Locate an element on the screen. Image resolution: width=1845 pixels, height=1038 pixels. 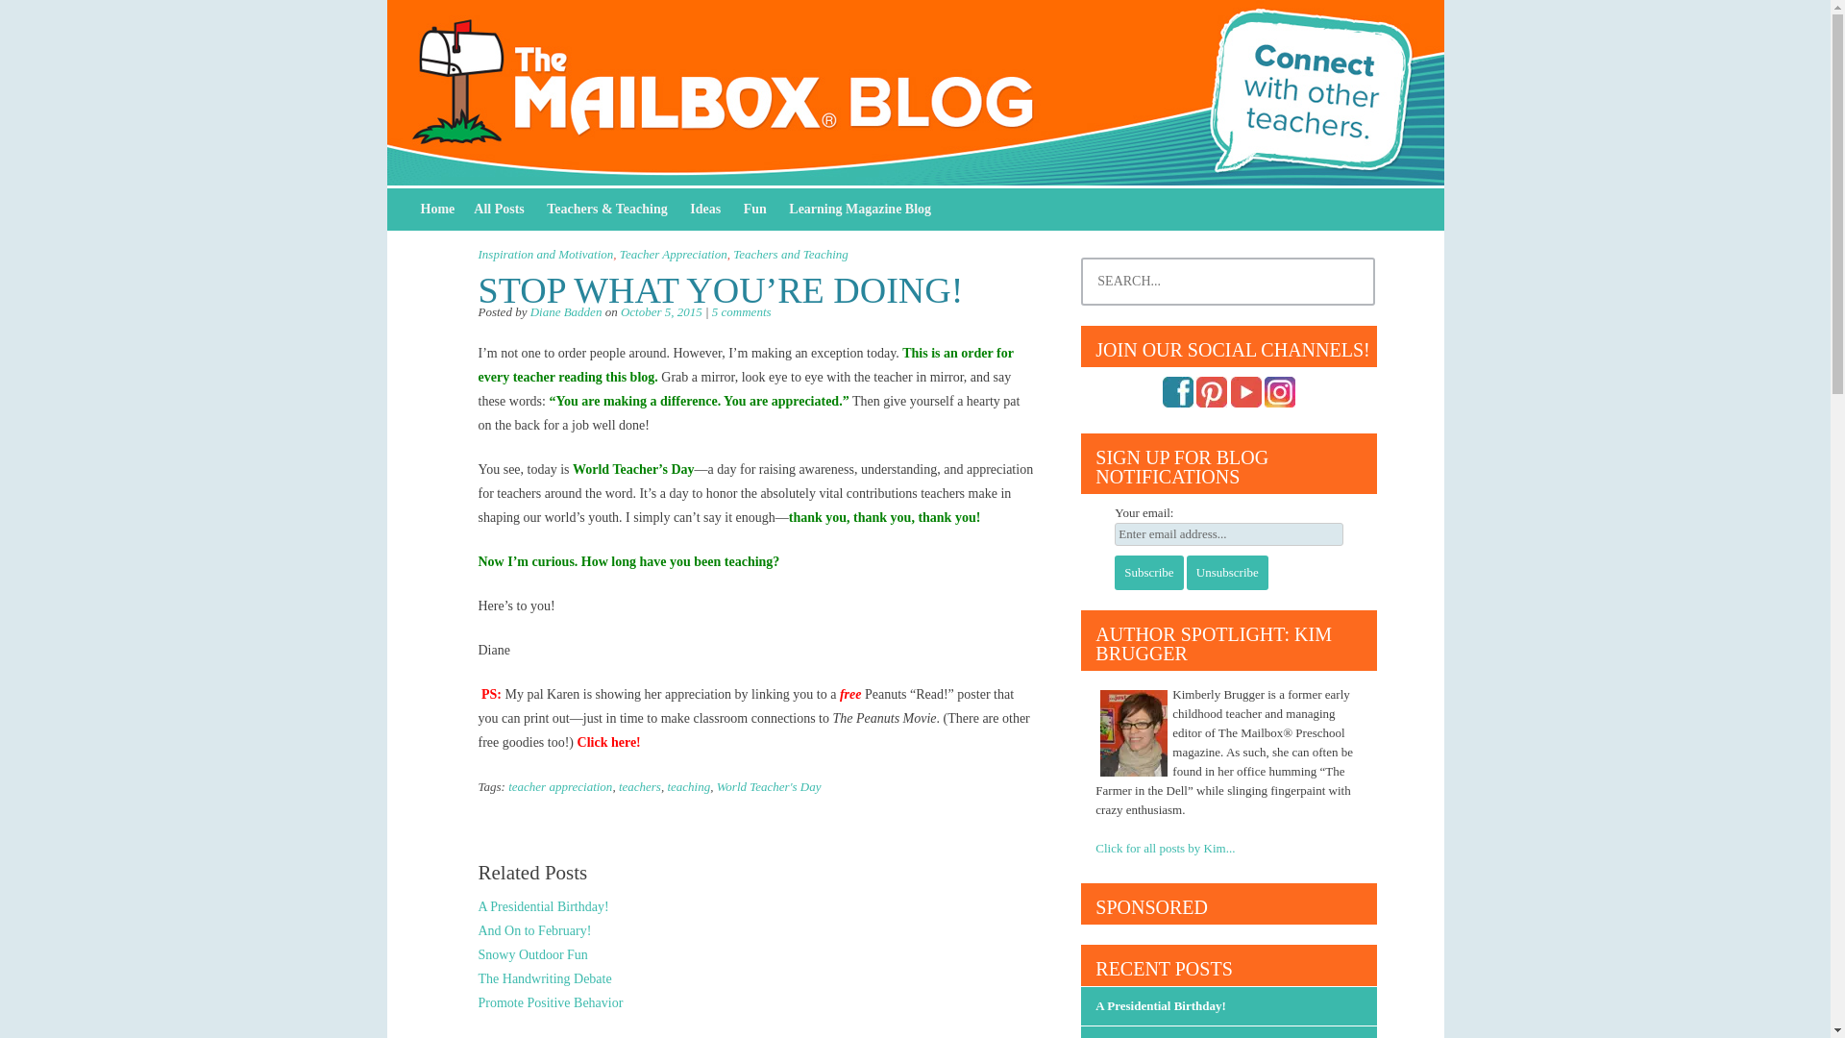
Diane Badden is located at coordinates (567, 311).